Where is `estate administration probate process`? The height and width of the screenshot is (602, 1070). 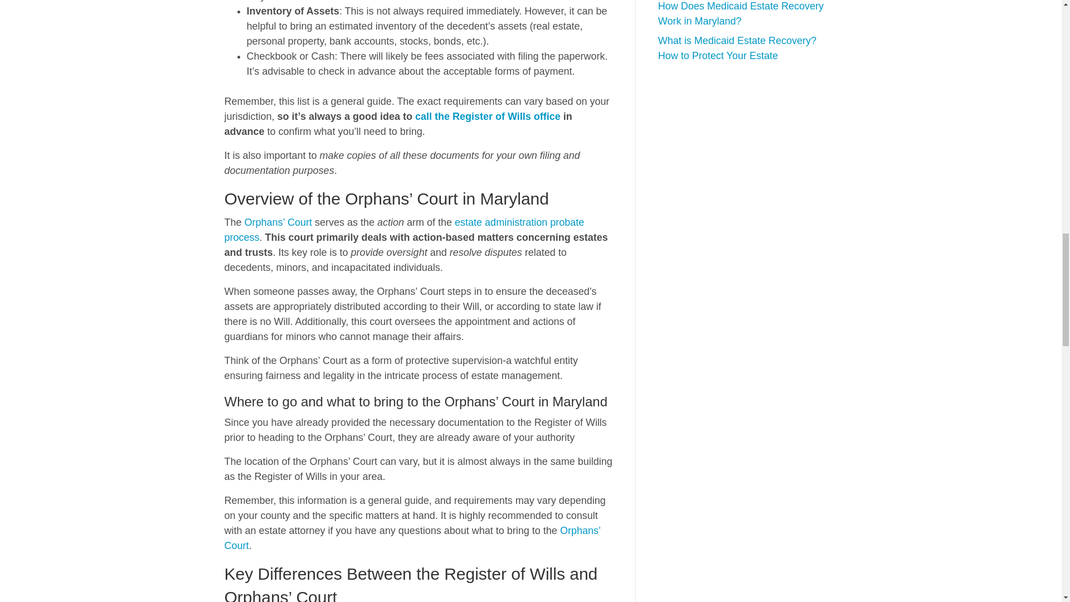 estate administration probate process is located at coordinates (403, 230).